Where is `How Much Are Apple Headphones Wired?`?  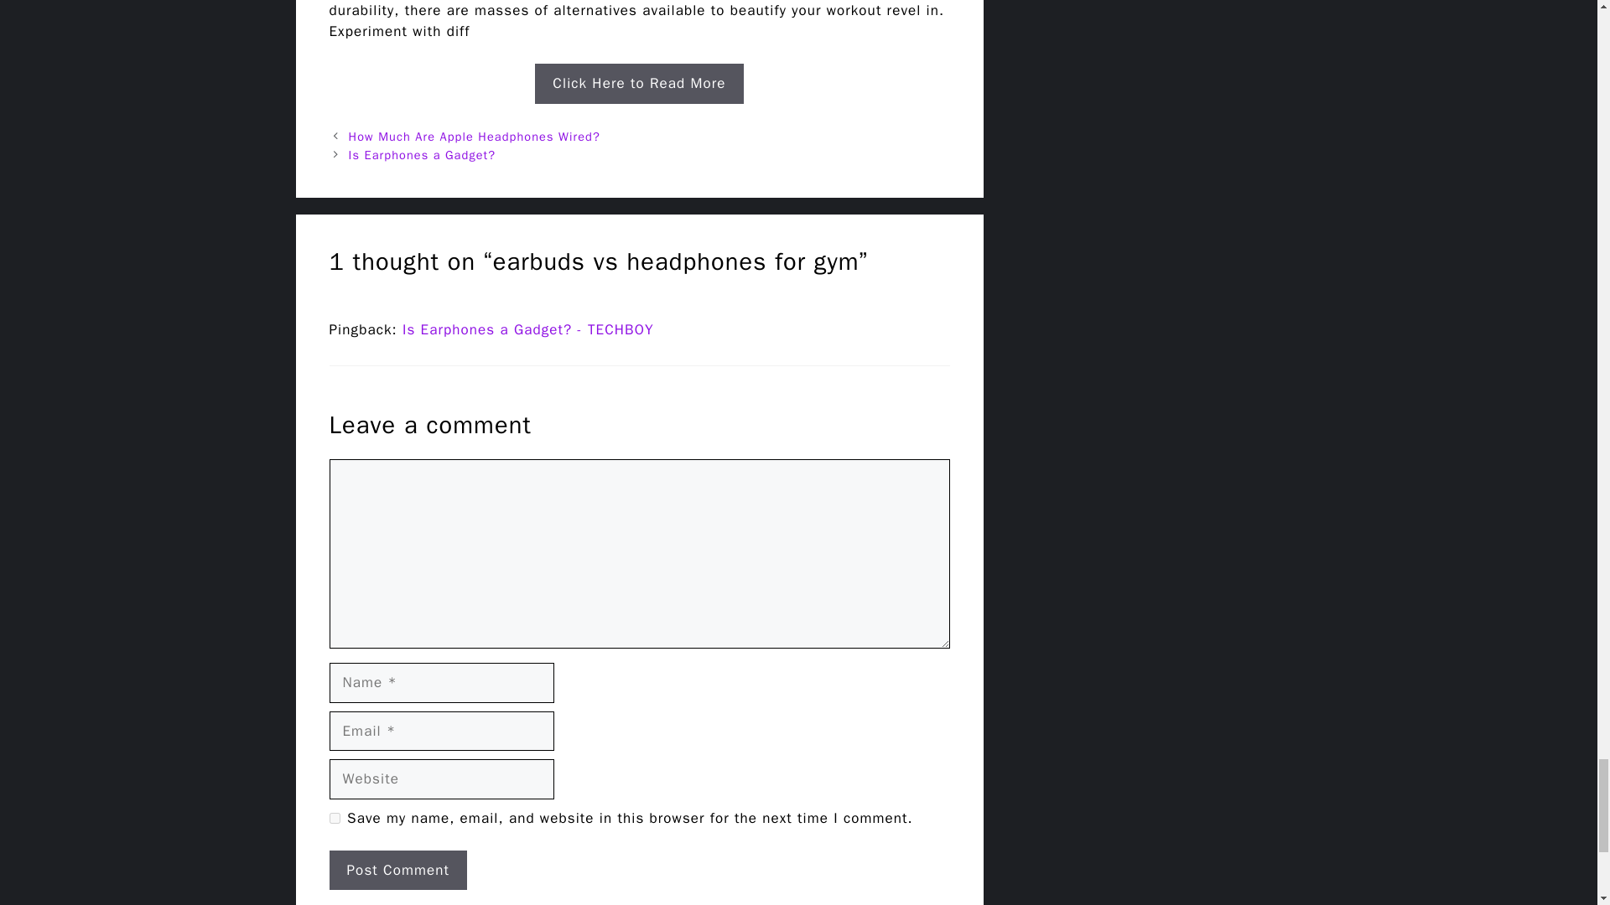 How Much Are Apple Headphones Wired? is located at coordinates (475, 136).